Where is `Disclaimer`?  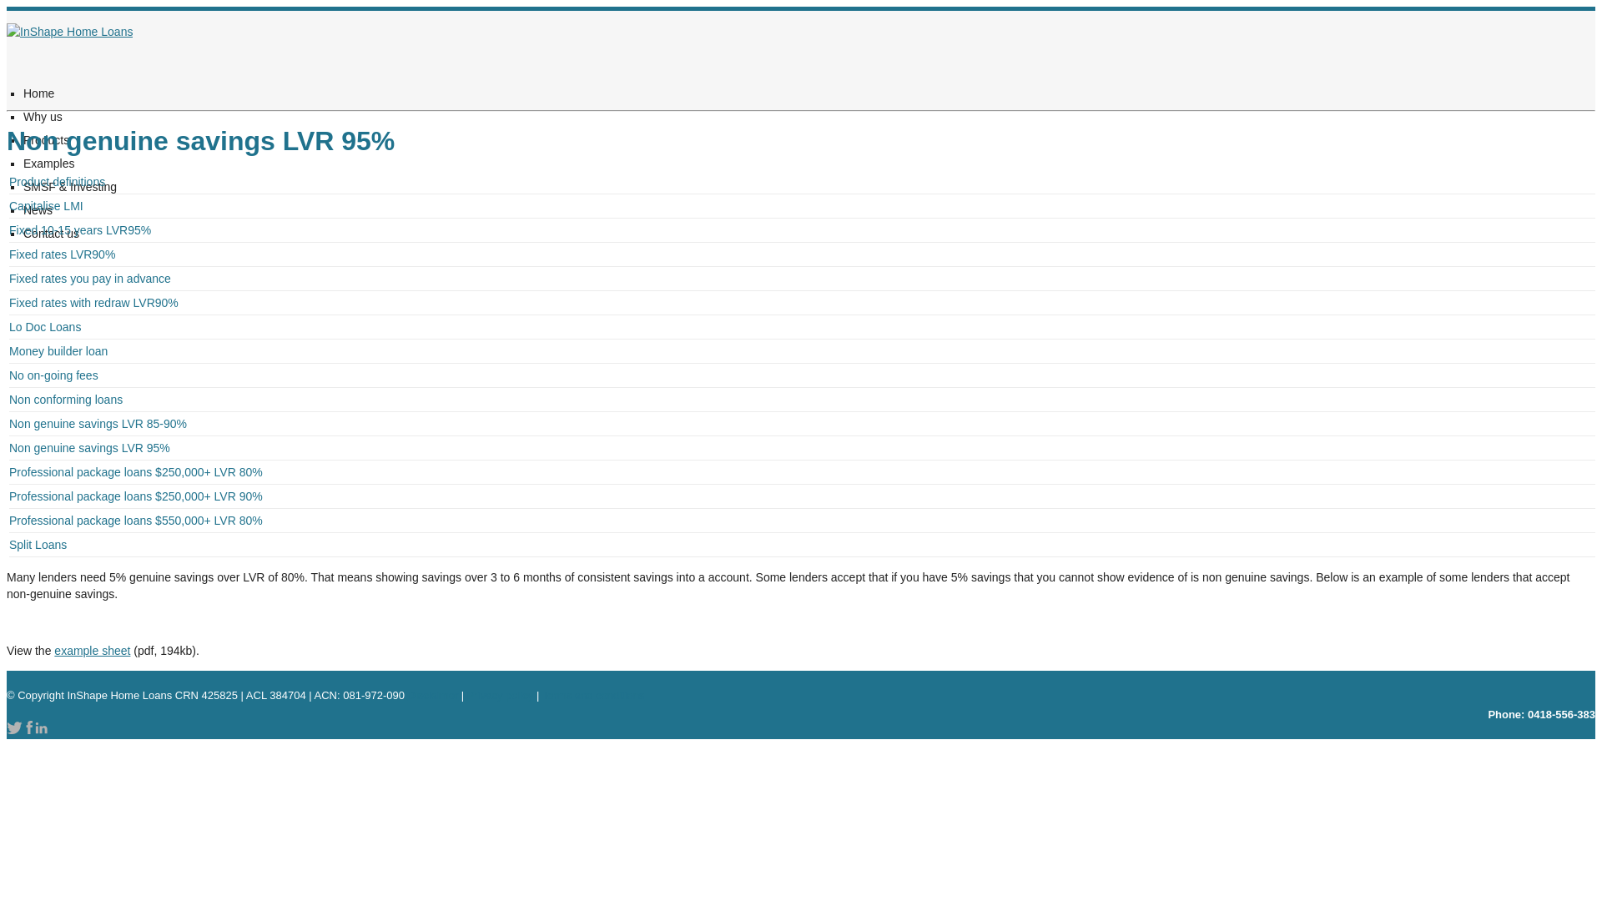
Disclaimer is located at coordinates (434, 696).